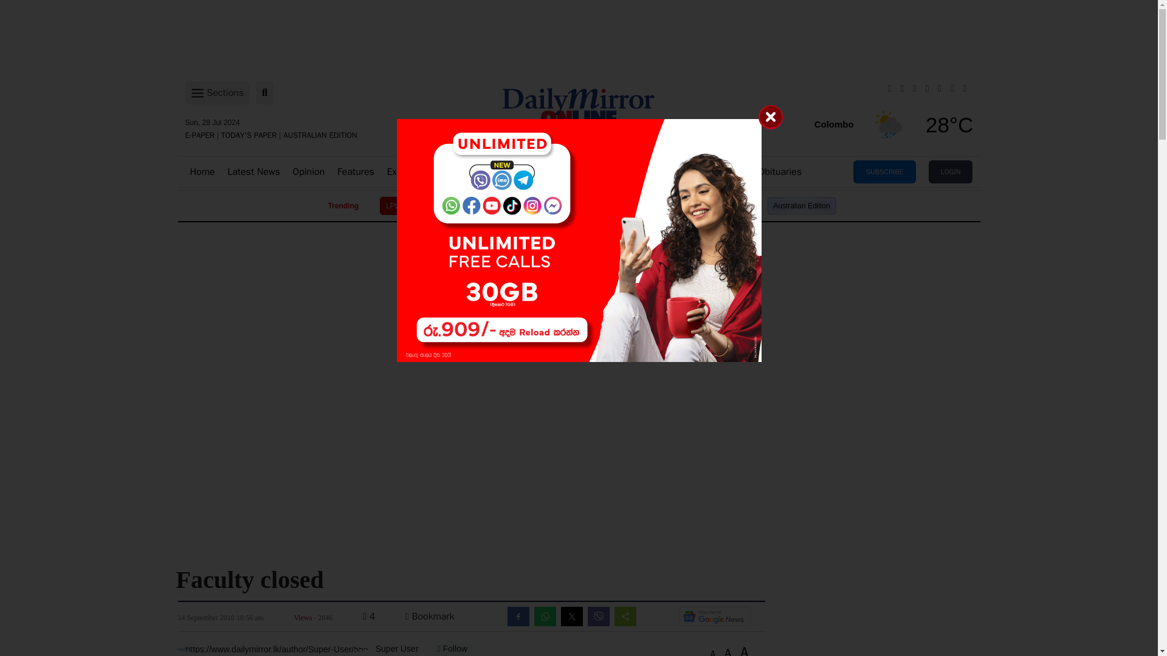 The height and width of the screenshot is (656, 1167). I want to click on 3rd party ad content, so click(578, 347).